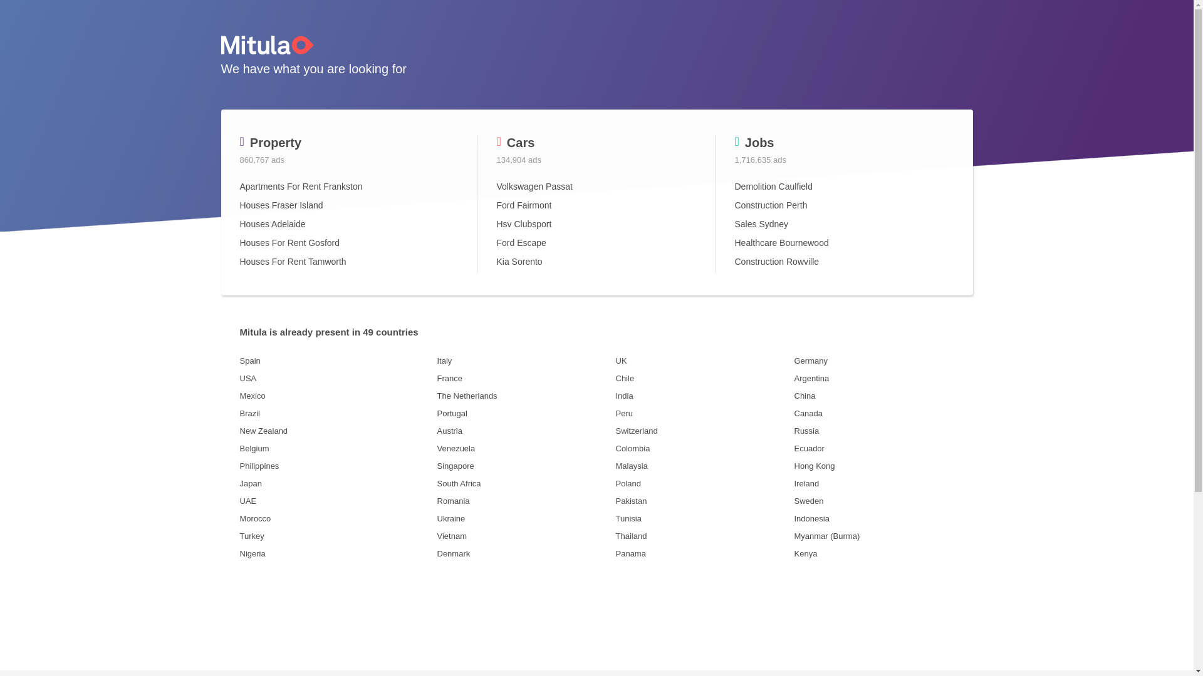 This screenshot has width=1203, height=676. What do you see at coordinates (328, 501) in the screenshot?
I see `UAE` at bounding box center [328, 501].